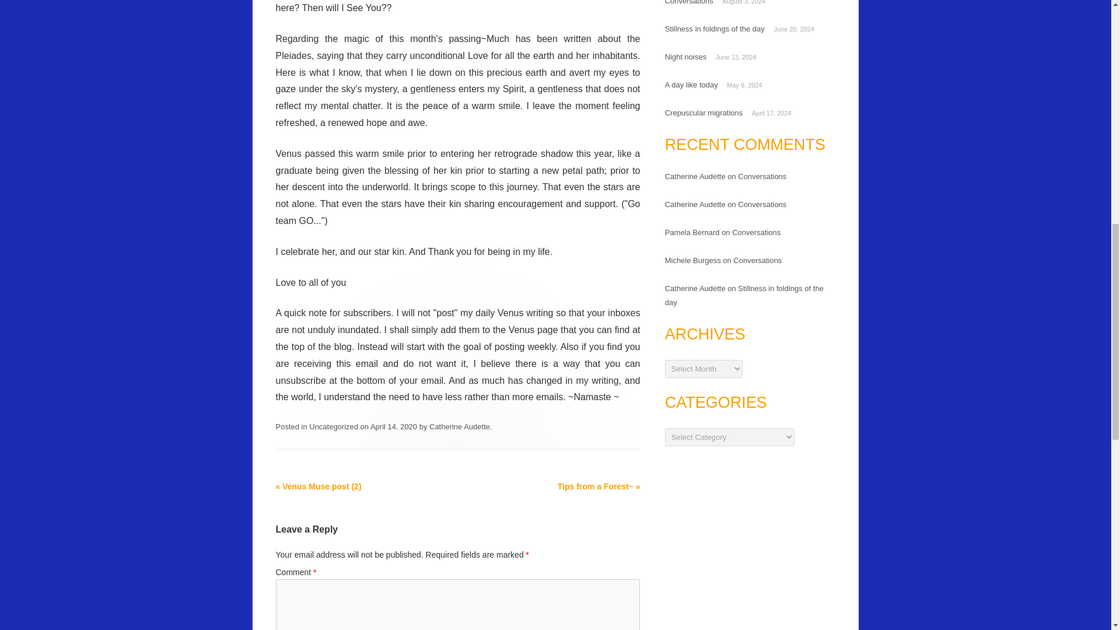  I want to click on Night noises, so click(686, 56).